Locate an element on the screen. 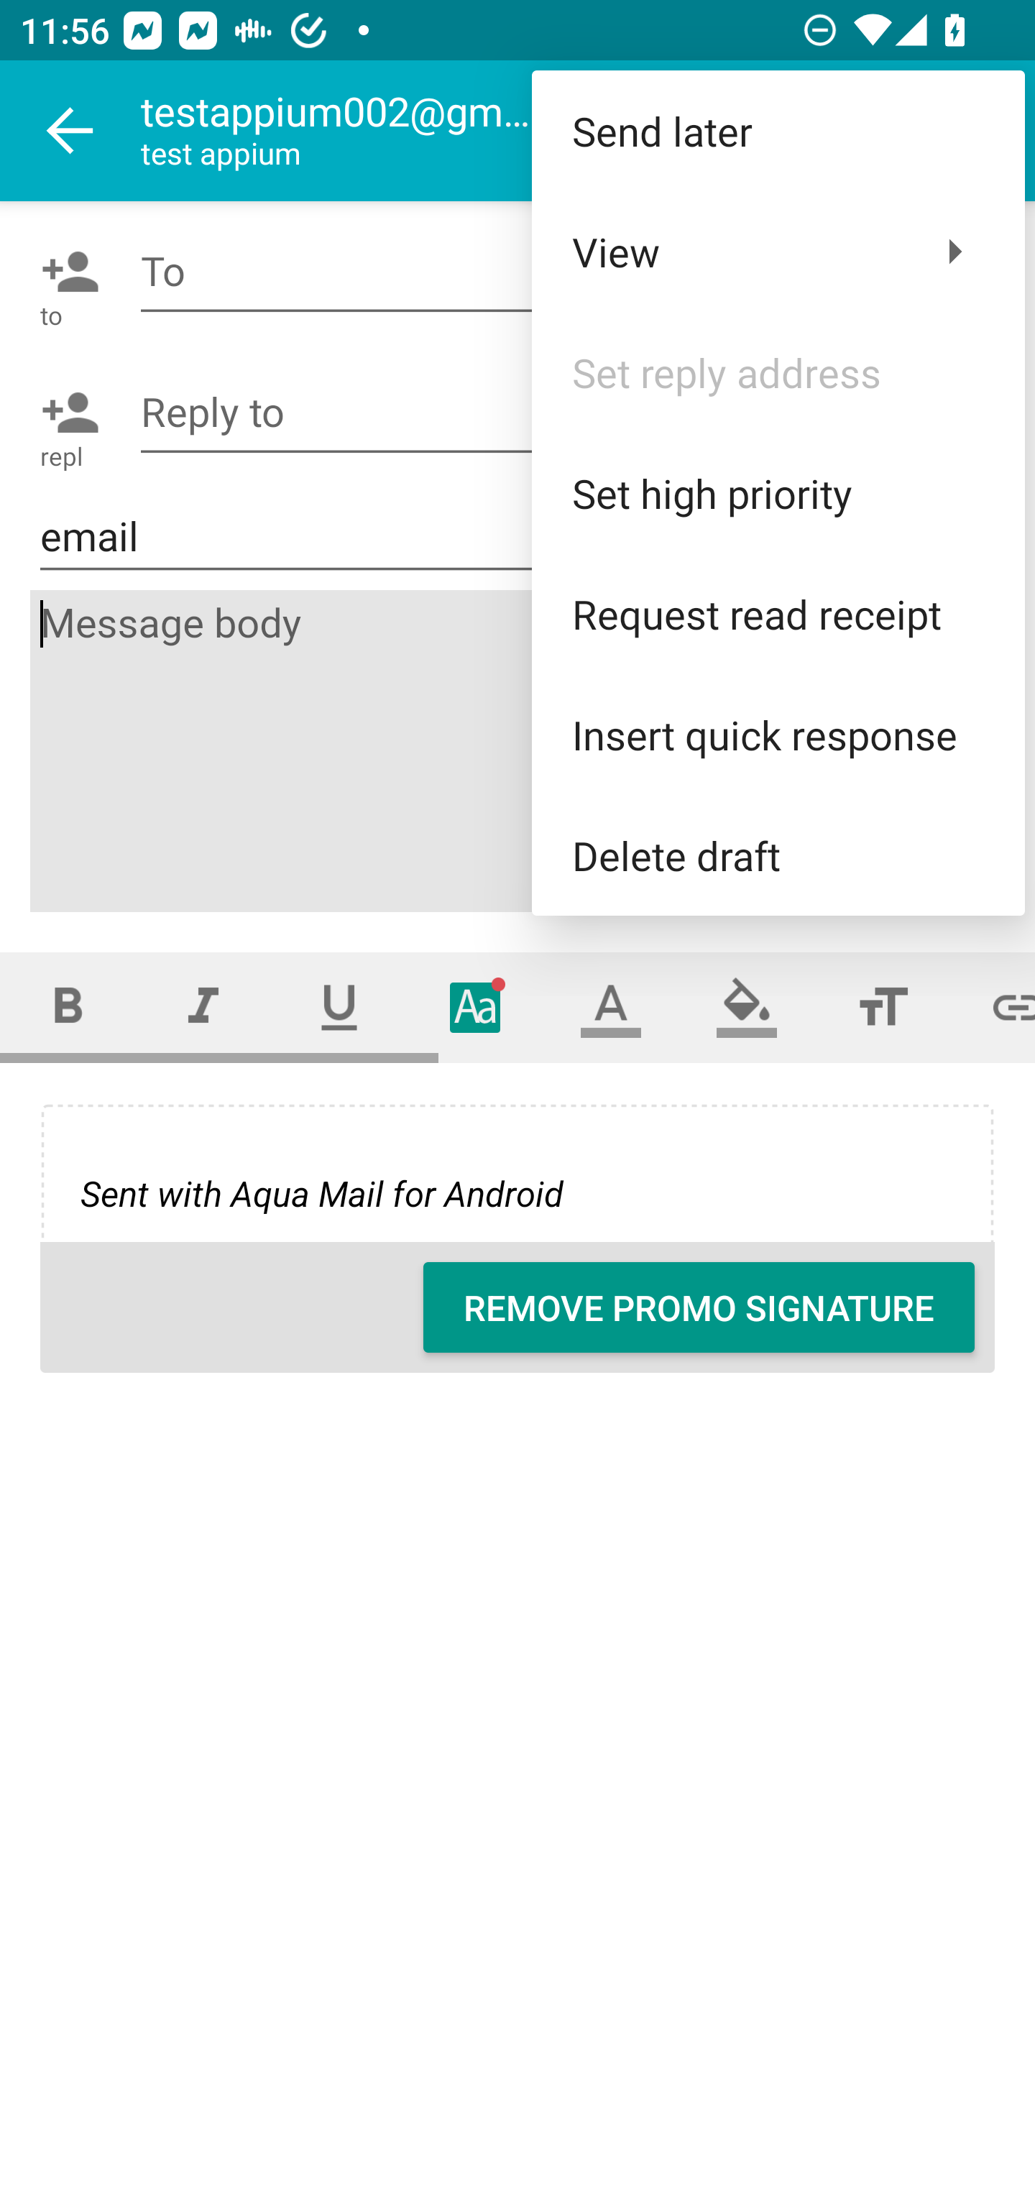 Image resolution: width=1035 pixels, height=2185 pixels. Request read receipt is located at coordinates (778, 614).